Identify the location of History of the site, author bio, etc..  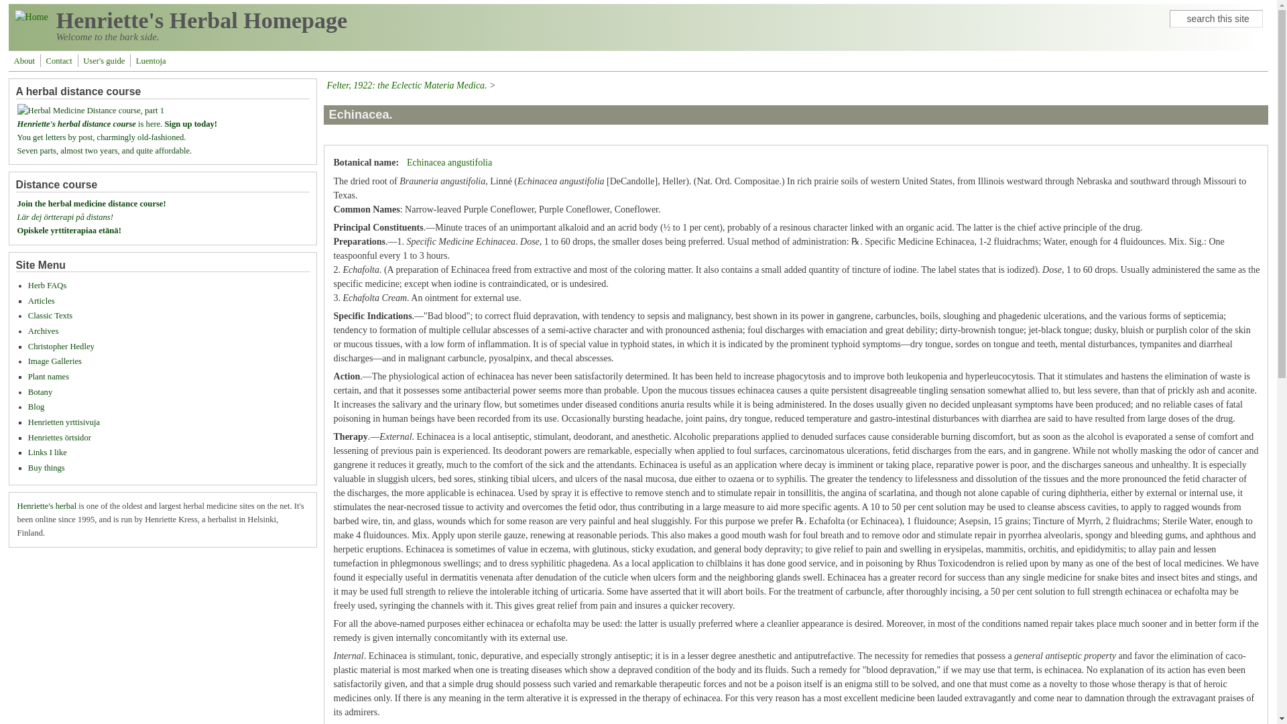
(24, 61).